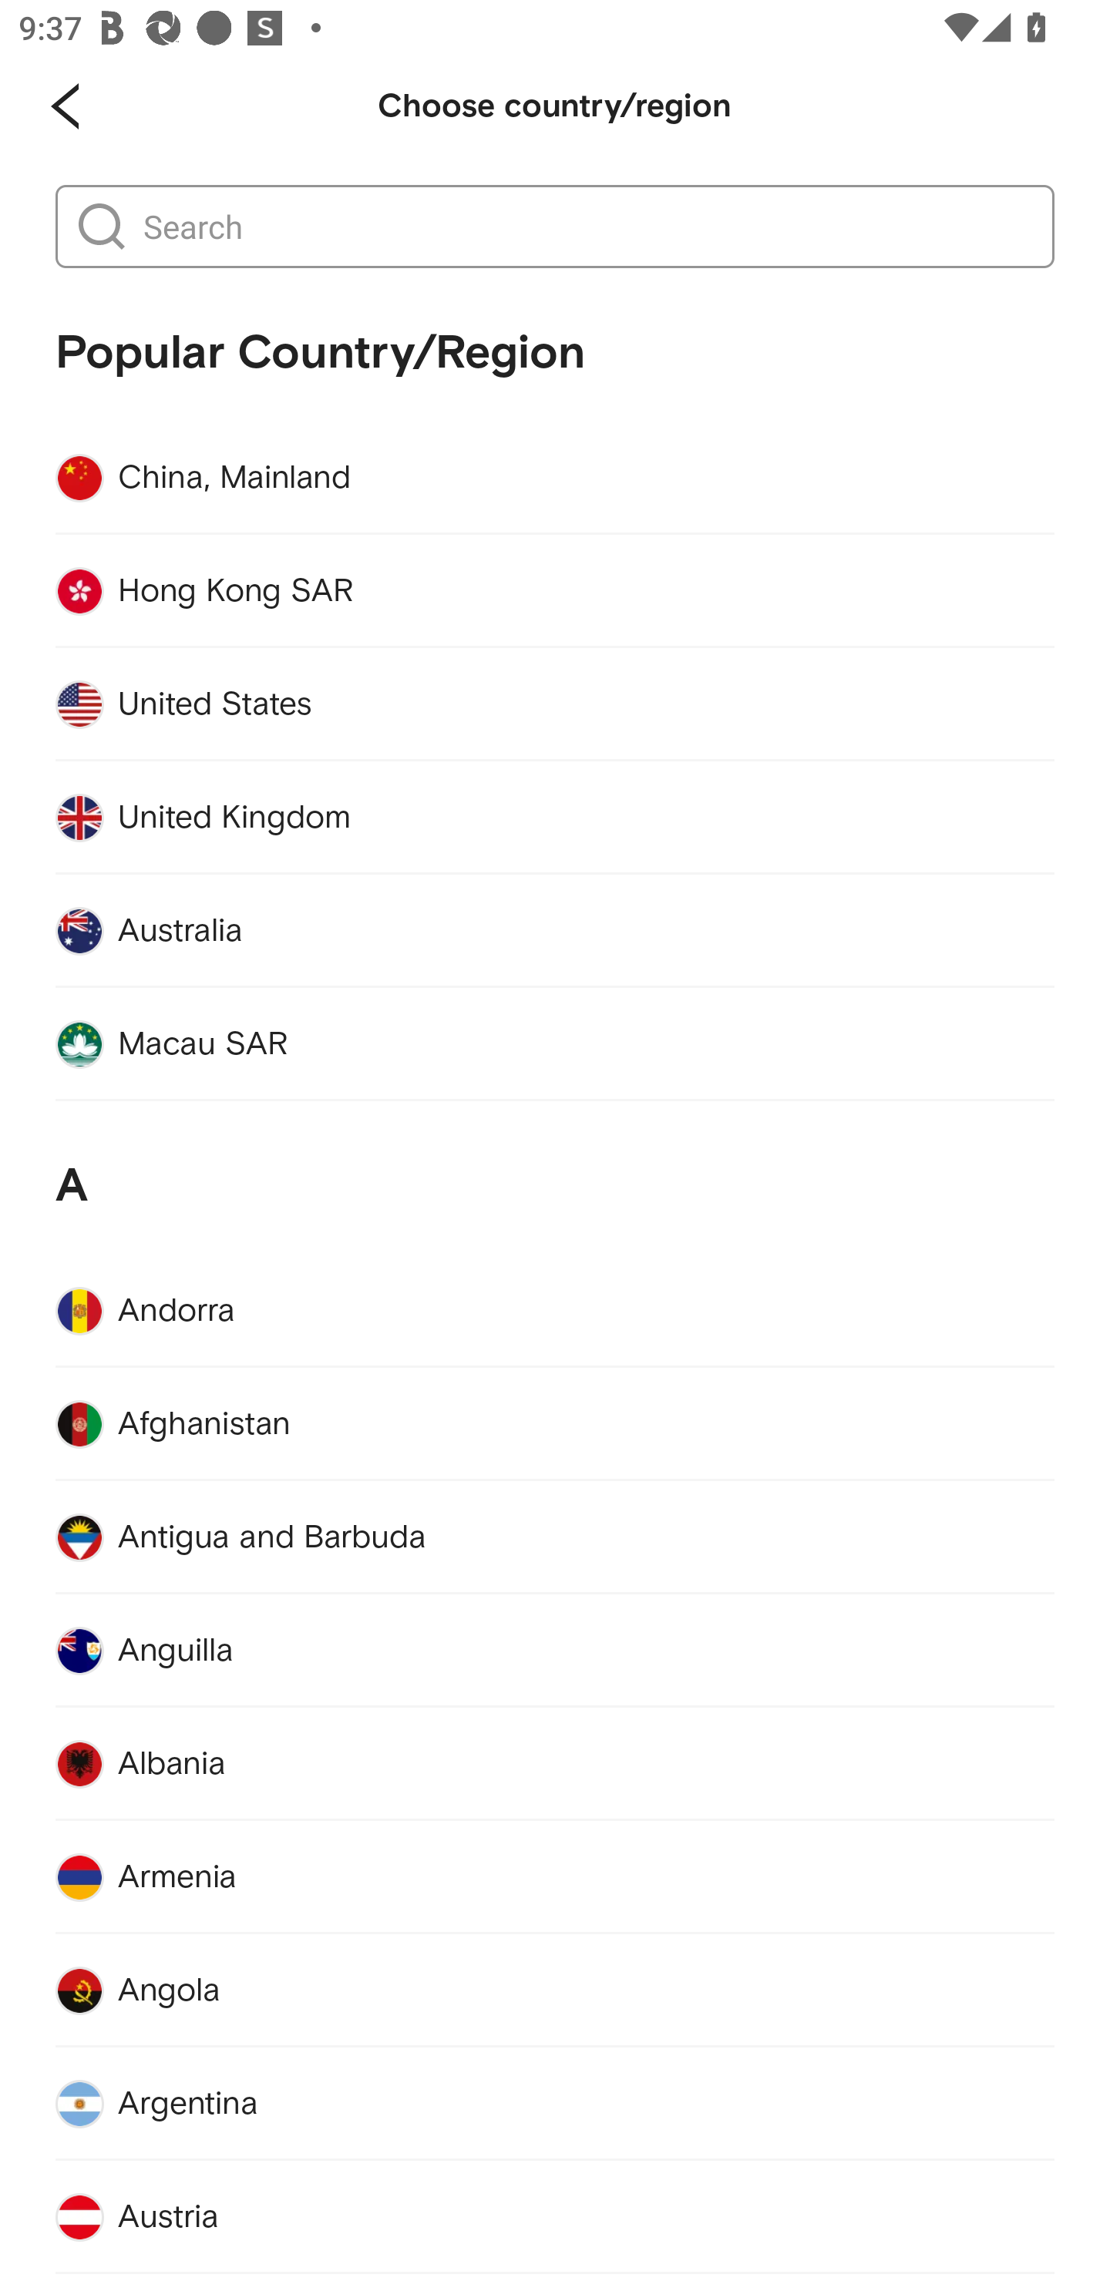 This screenshot has width=1110, height=2281. What do you see at coordinates (555, 1424) in the screenshot?
I see `Afghanistan` at bounding box center [555, 1424].